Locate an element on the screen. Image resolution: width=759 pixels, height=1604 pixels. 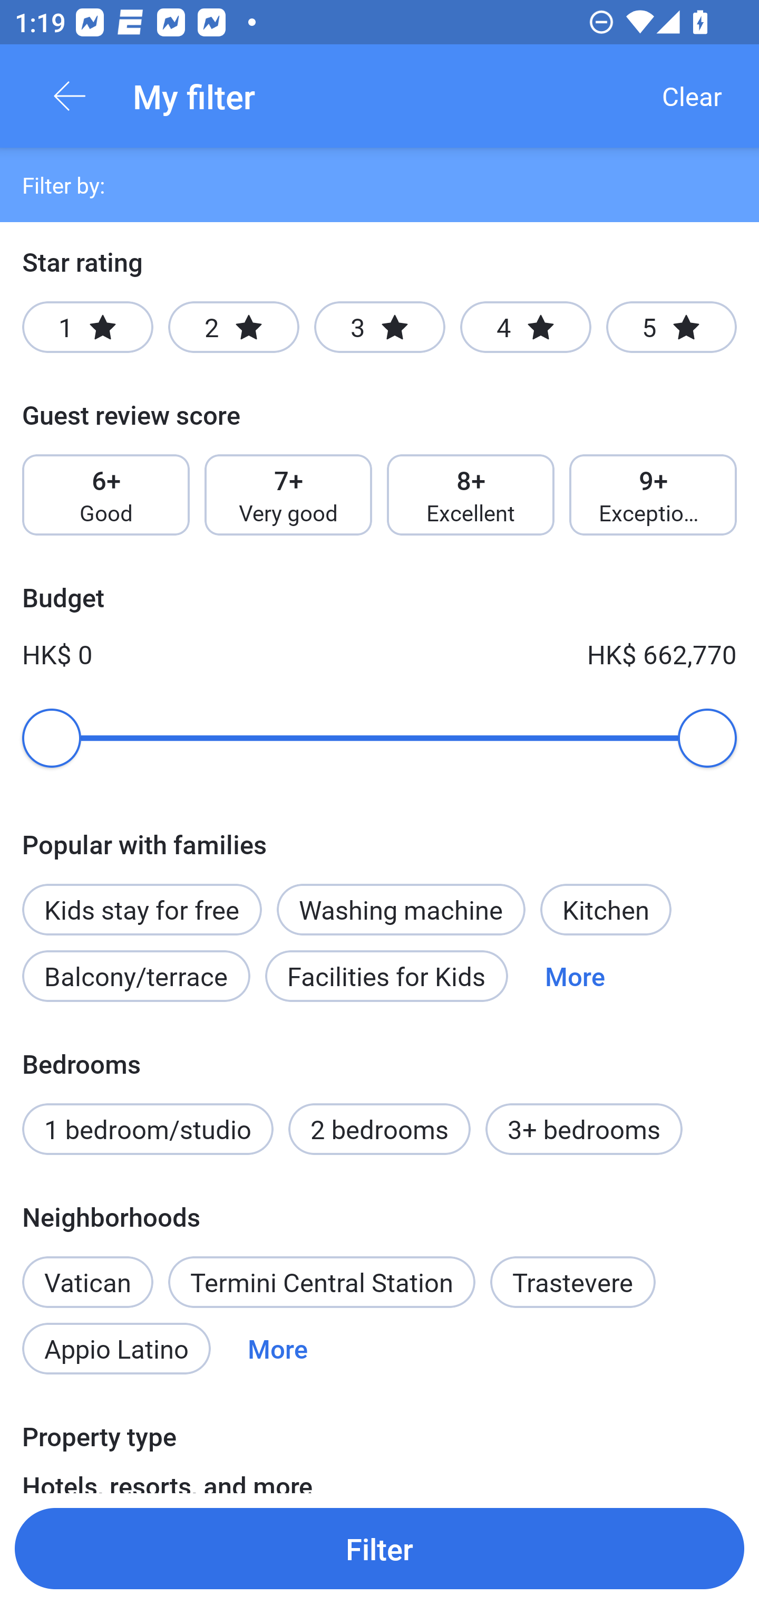
3+ bedrooms is located at coordinates (584, 1129).